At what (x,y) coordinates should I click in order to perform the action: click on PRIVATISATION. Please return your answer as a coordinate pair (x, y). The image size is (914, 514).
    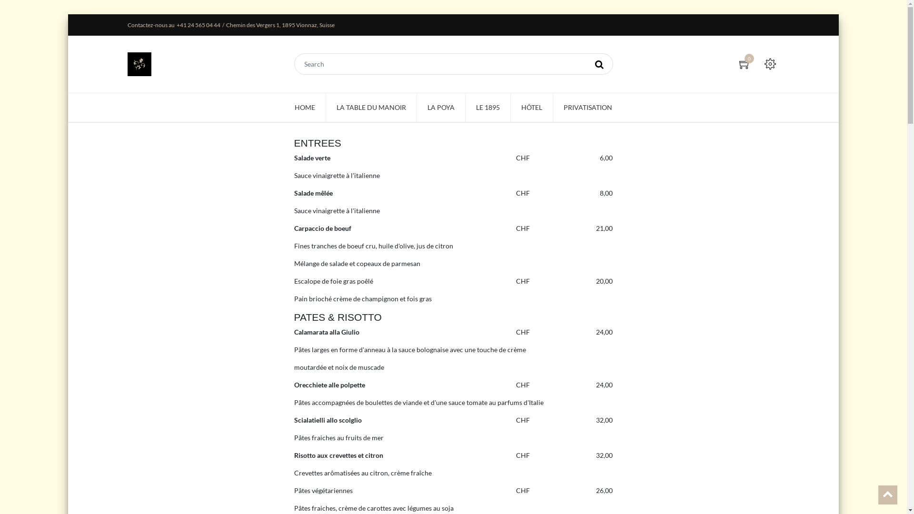
    Looking at the image, I should click on (588, 108).